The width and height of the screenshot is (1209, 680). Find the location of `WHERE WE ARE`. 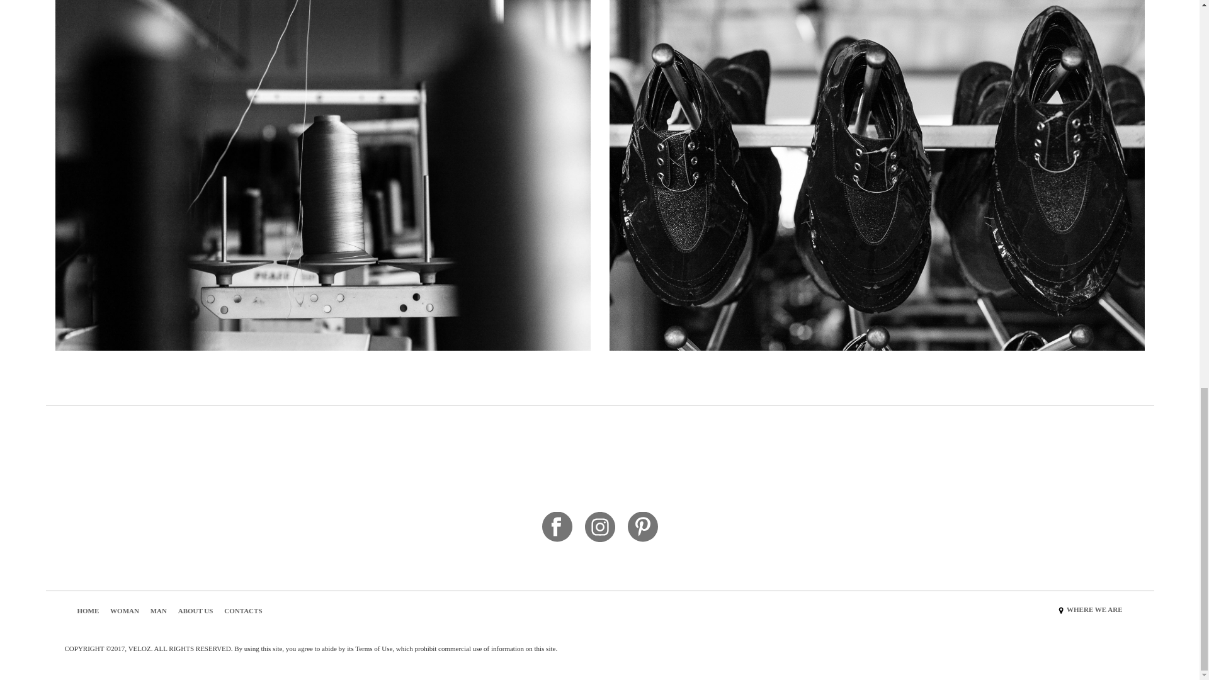

WHERE WE ARE is located at coordinates (1094, 609).